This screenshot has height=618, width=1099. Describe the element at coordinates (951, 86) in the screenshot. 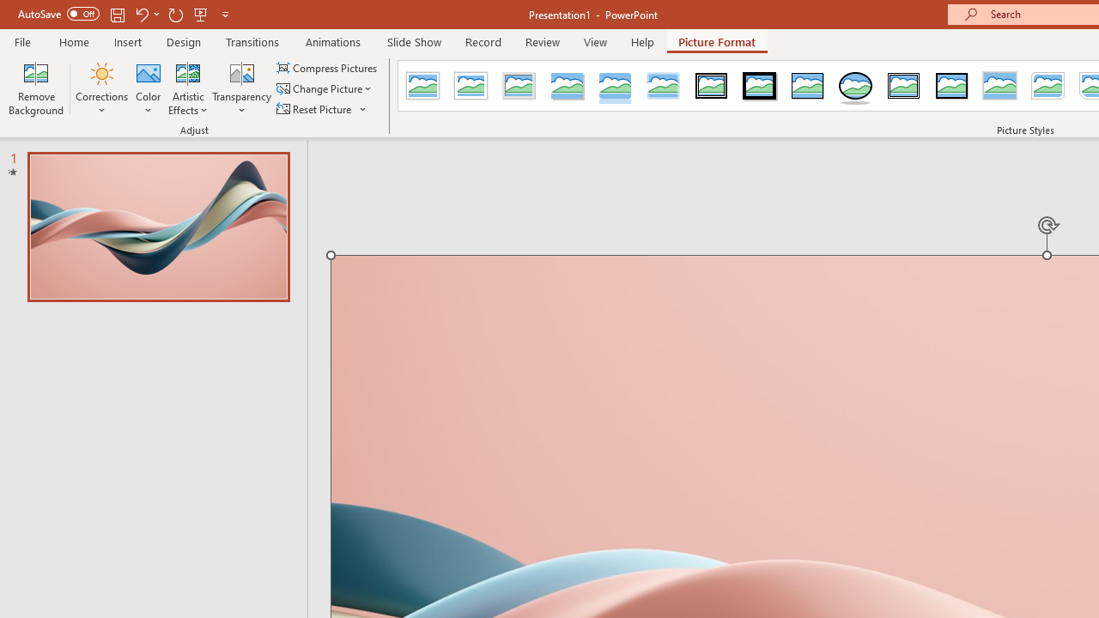

I see `Moderate Frame, Black` at that location.